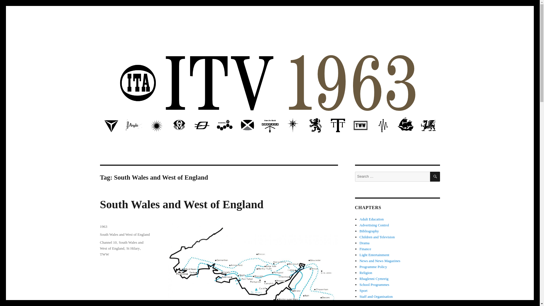 Image resolution: width=544 pixels, height=306 pixels. What do you see at coordinates (364, 243) in the screenshot?
I see `Drama` at bounding box center [364, 243].